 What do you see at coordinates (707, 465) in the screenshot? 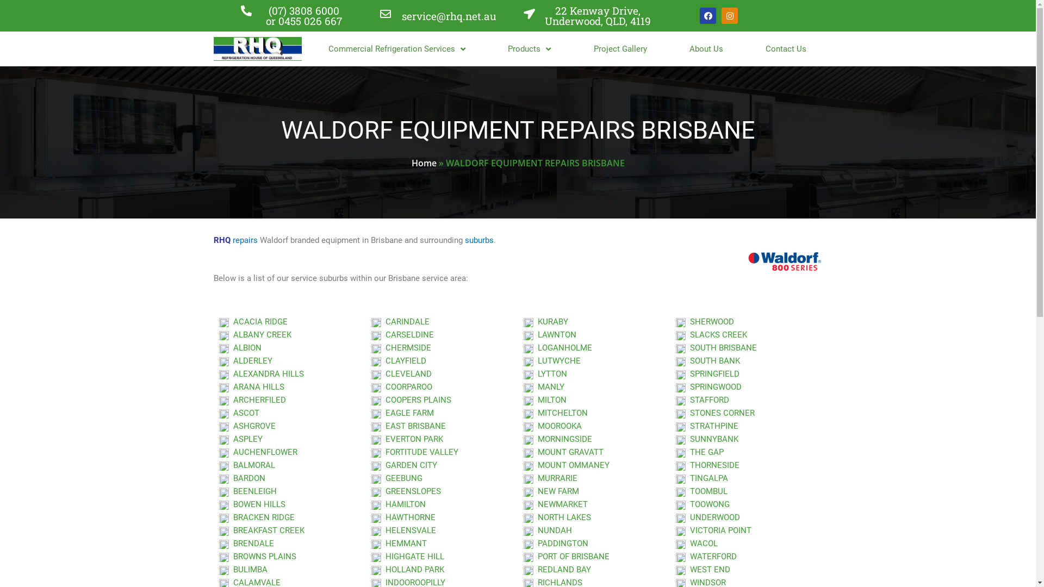
I see `  THORNESIDE` at bounding box center [707, 465].